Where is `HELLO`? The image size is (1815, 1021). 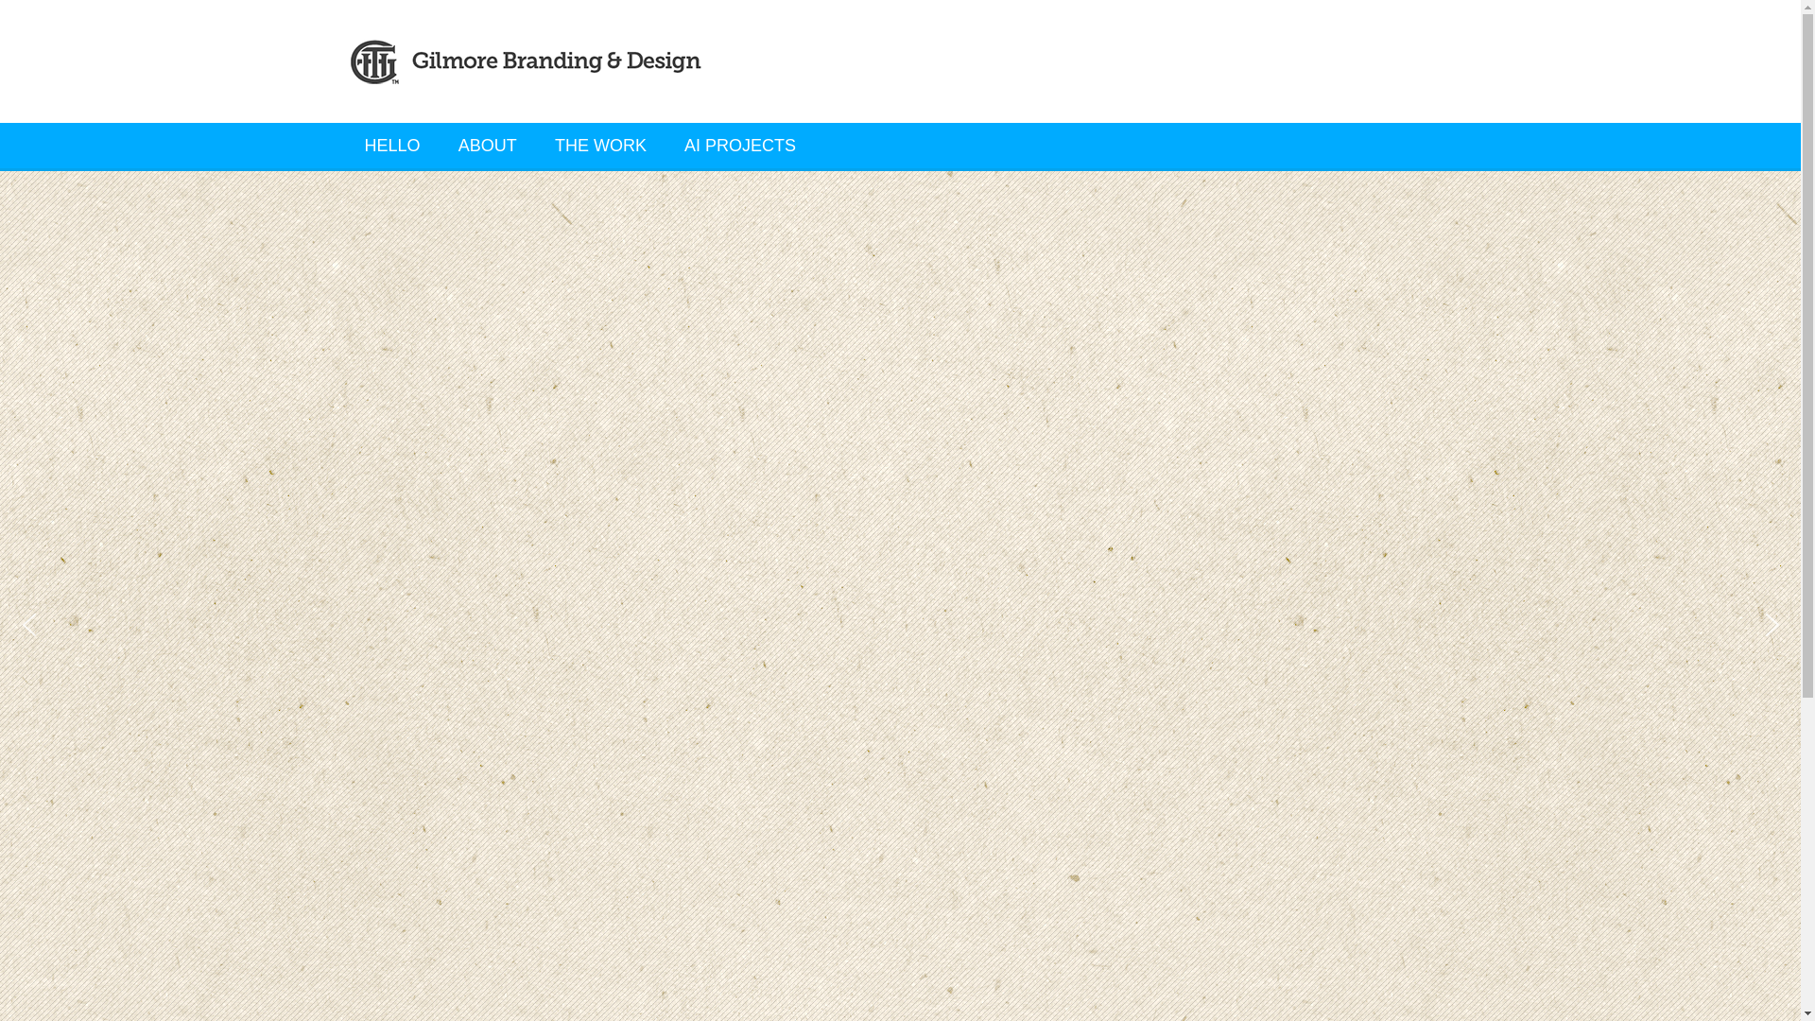
HELLO is located at coordinates (392, 146).